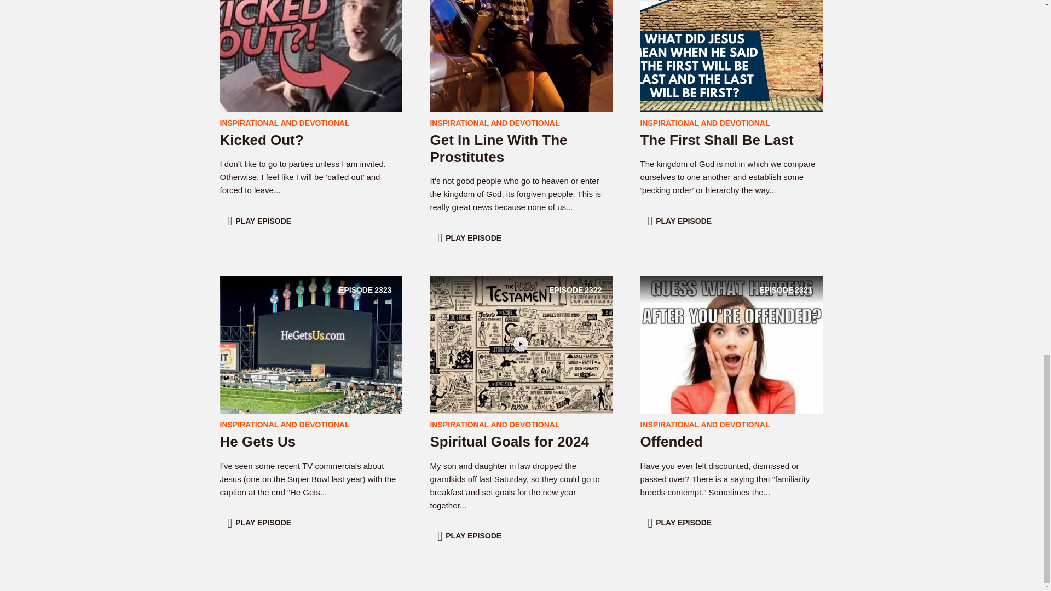 This screenshot has width=1051, height=591. Describe the element at coordinates (261, 523) in the screenshot. I see `INSPIRATIONAL AND DEVOTIONAL` at that location.